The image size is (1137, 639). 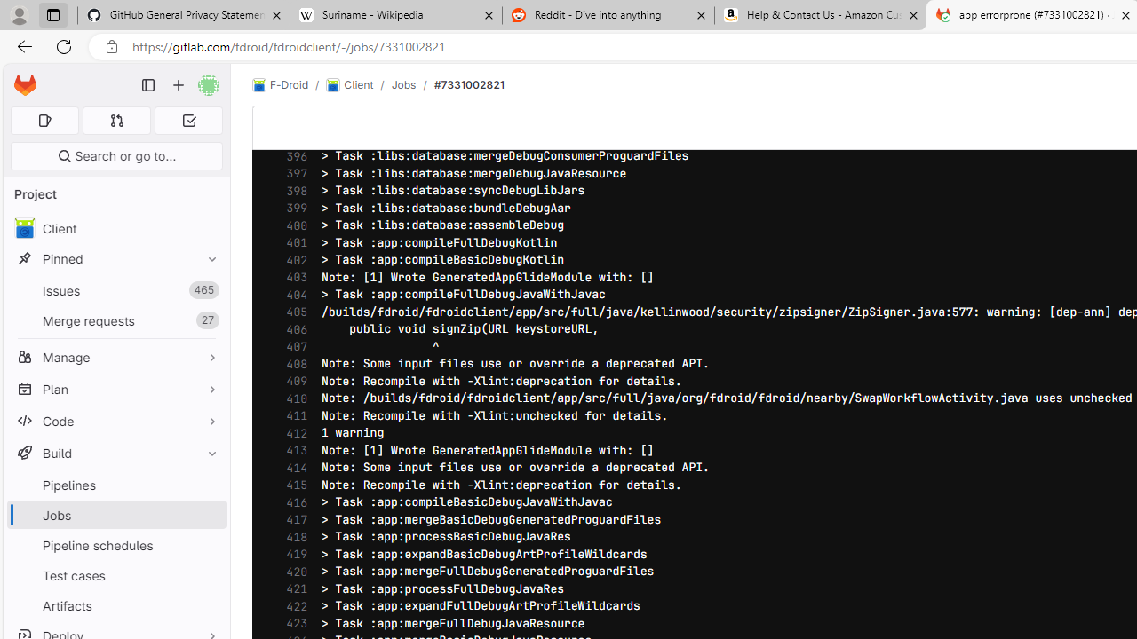 I want to click on Unpin Issues, so click(x=208, y=290).